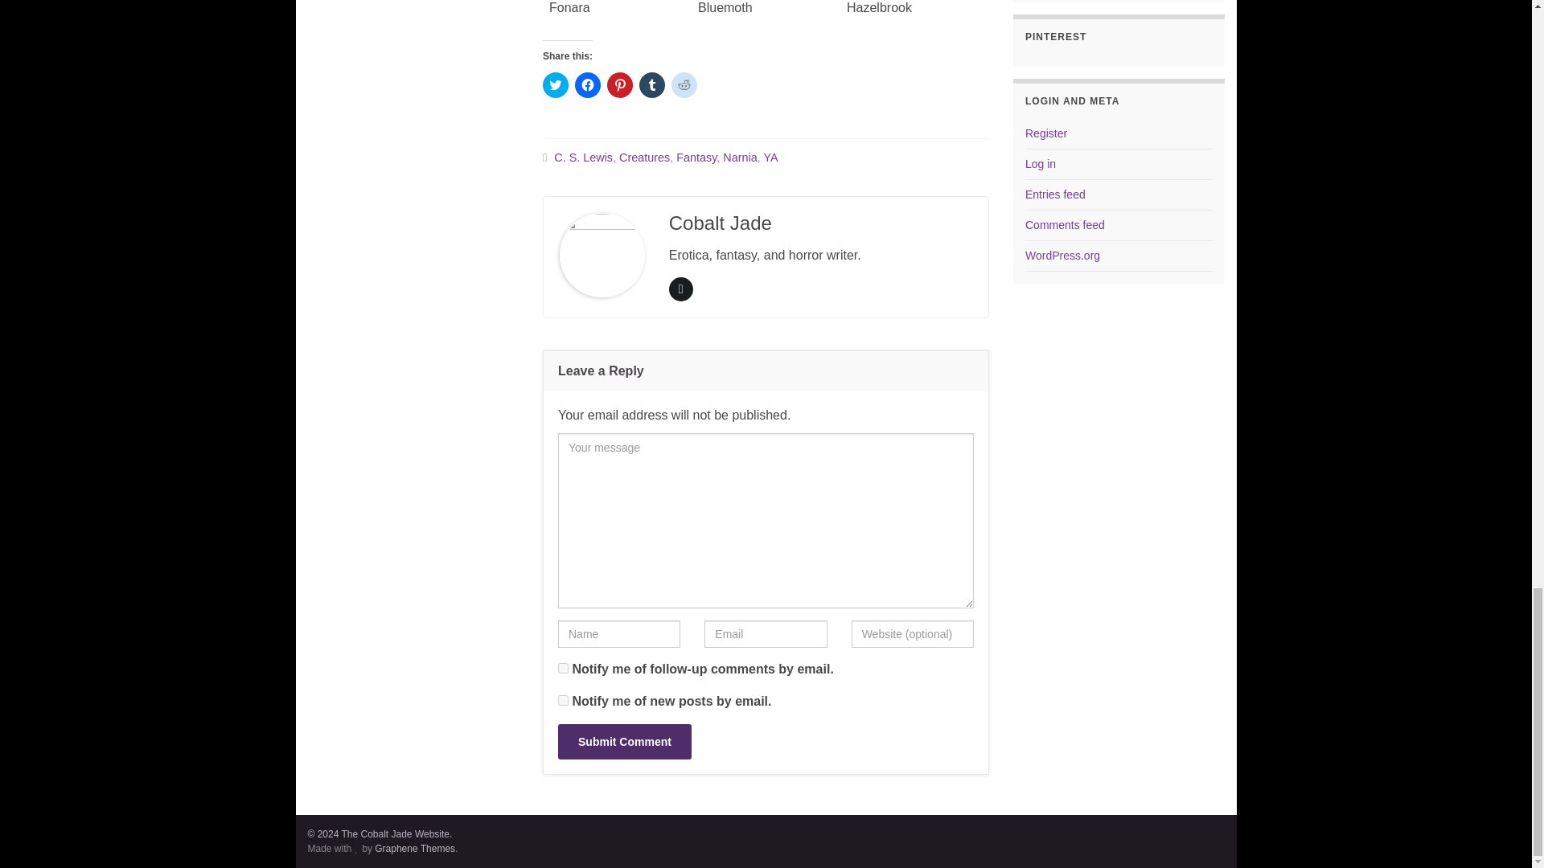 This screenshot has width=1544, height=868. What do you see at coordinates (584, 158) in the screenshot?
I see `C. S. Lewis` at bounding box center [584, 158].